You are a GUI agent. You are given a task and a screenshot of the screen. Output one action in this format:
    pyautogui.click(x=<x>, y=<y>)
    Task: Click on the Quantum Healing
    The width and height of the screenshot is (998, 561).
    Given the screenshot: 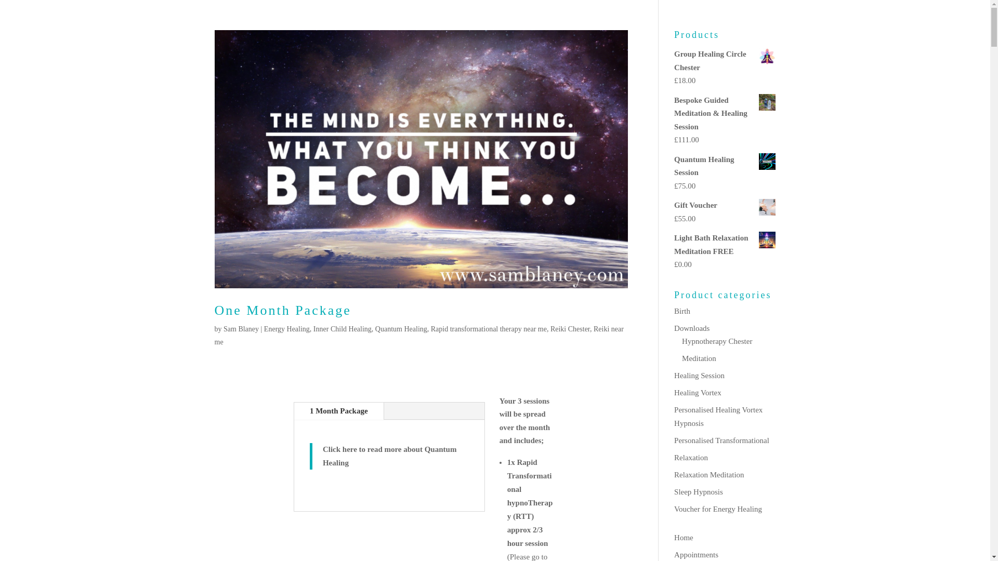 What is the action you would take?
    pyautogui.click(x=401, y=329)
    